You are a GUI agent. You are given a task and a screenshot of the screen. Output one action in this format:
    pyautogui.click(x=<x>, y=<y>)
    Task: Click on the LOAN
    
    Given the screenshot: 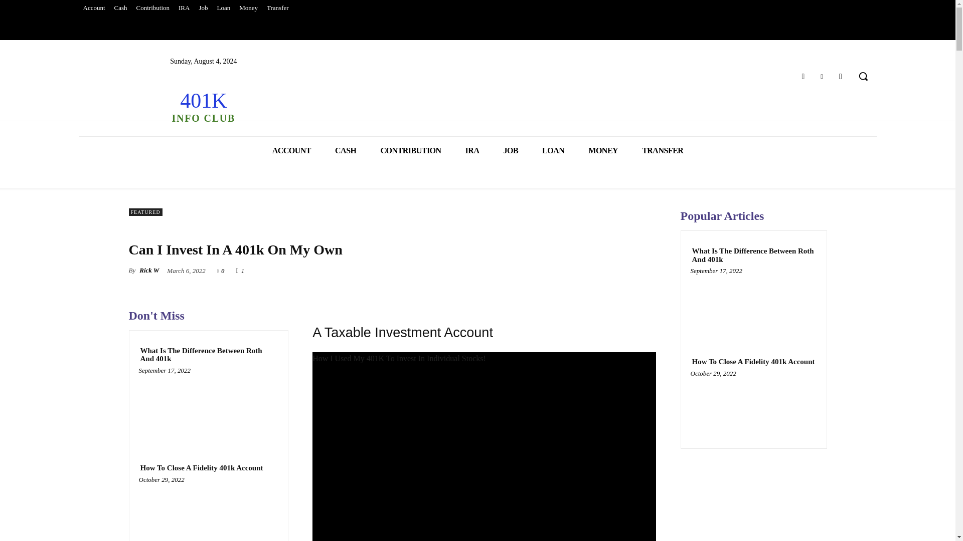 What is the action you would take?
    pyautogui.click(x=553, y=150)
    